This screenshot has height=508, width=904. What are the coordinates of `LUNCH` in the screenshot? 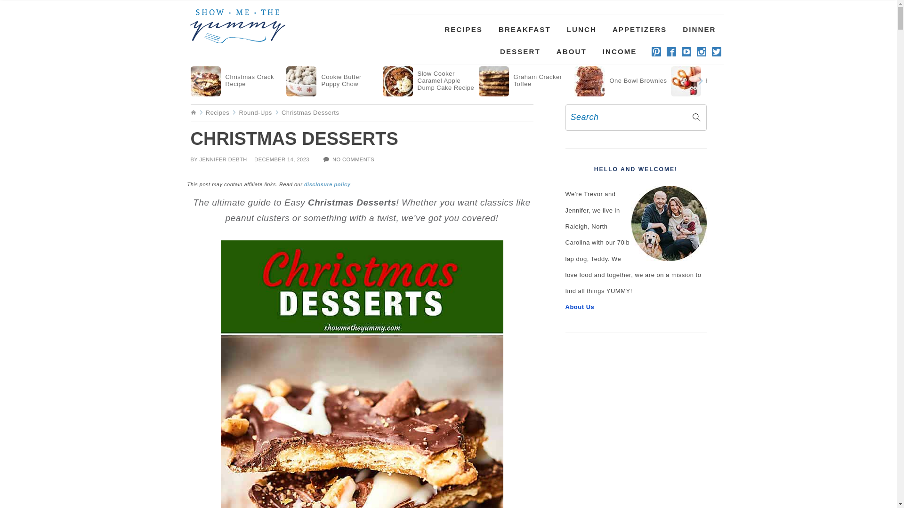 It's located at (581, 29).